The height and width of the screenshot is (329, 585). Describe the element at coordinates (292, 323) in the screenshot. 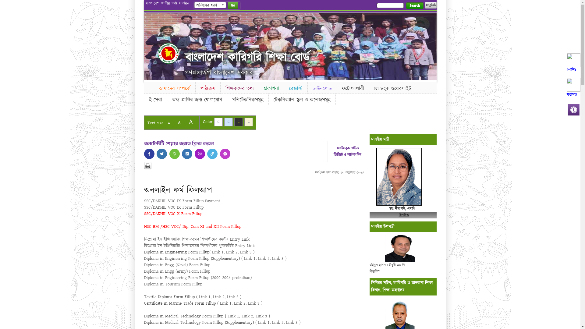

I see `Link 3` at that location.